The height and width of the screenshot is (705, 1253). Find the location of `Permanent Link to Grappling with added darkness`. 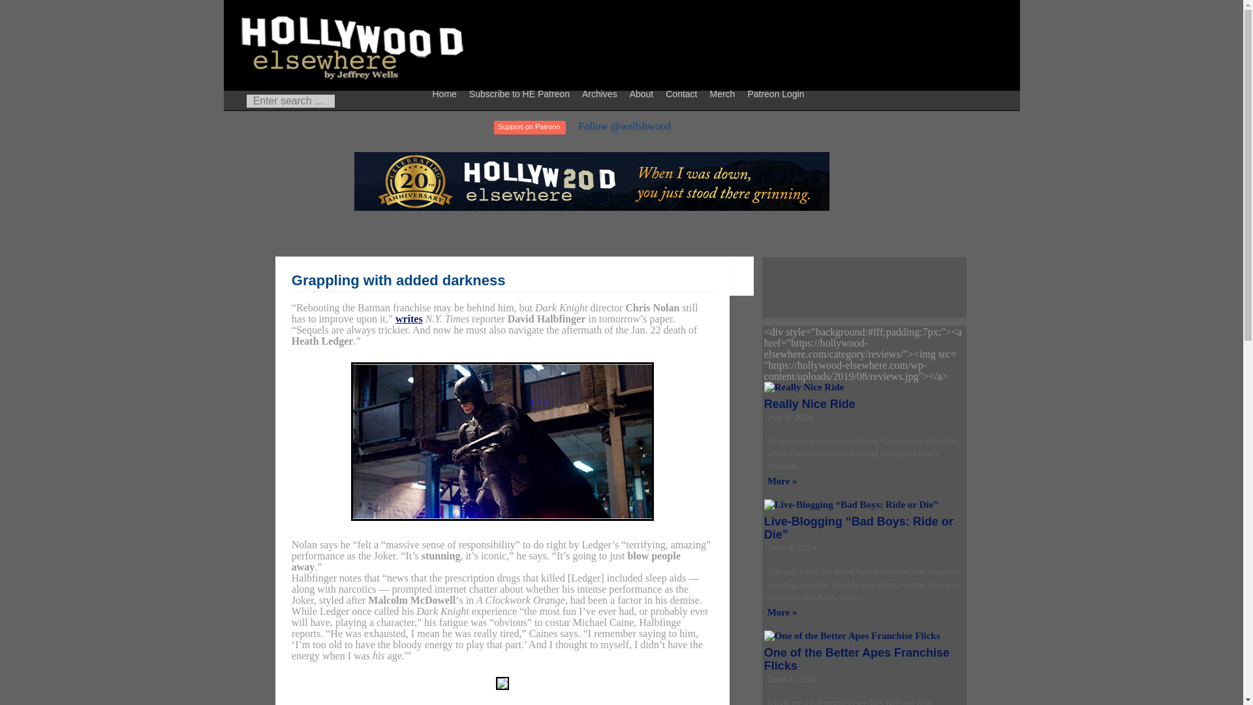

Permanent Link to Grappling with added darkness is located at coordinates (399, 279).